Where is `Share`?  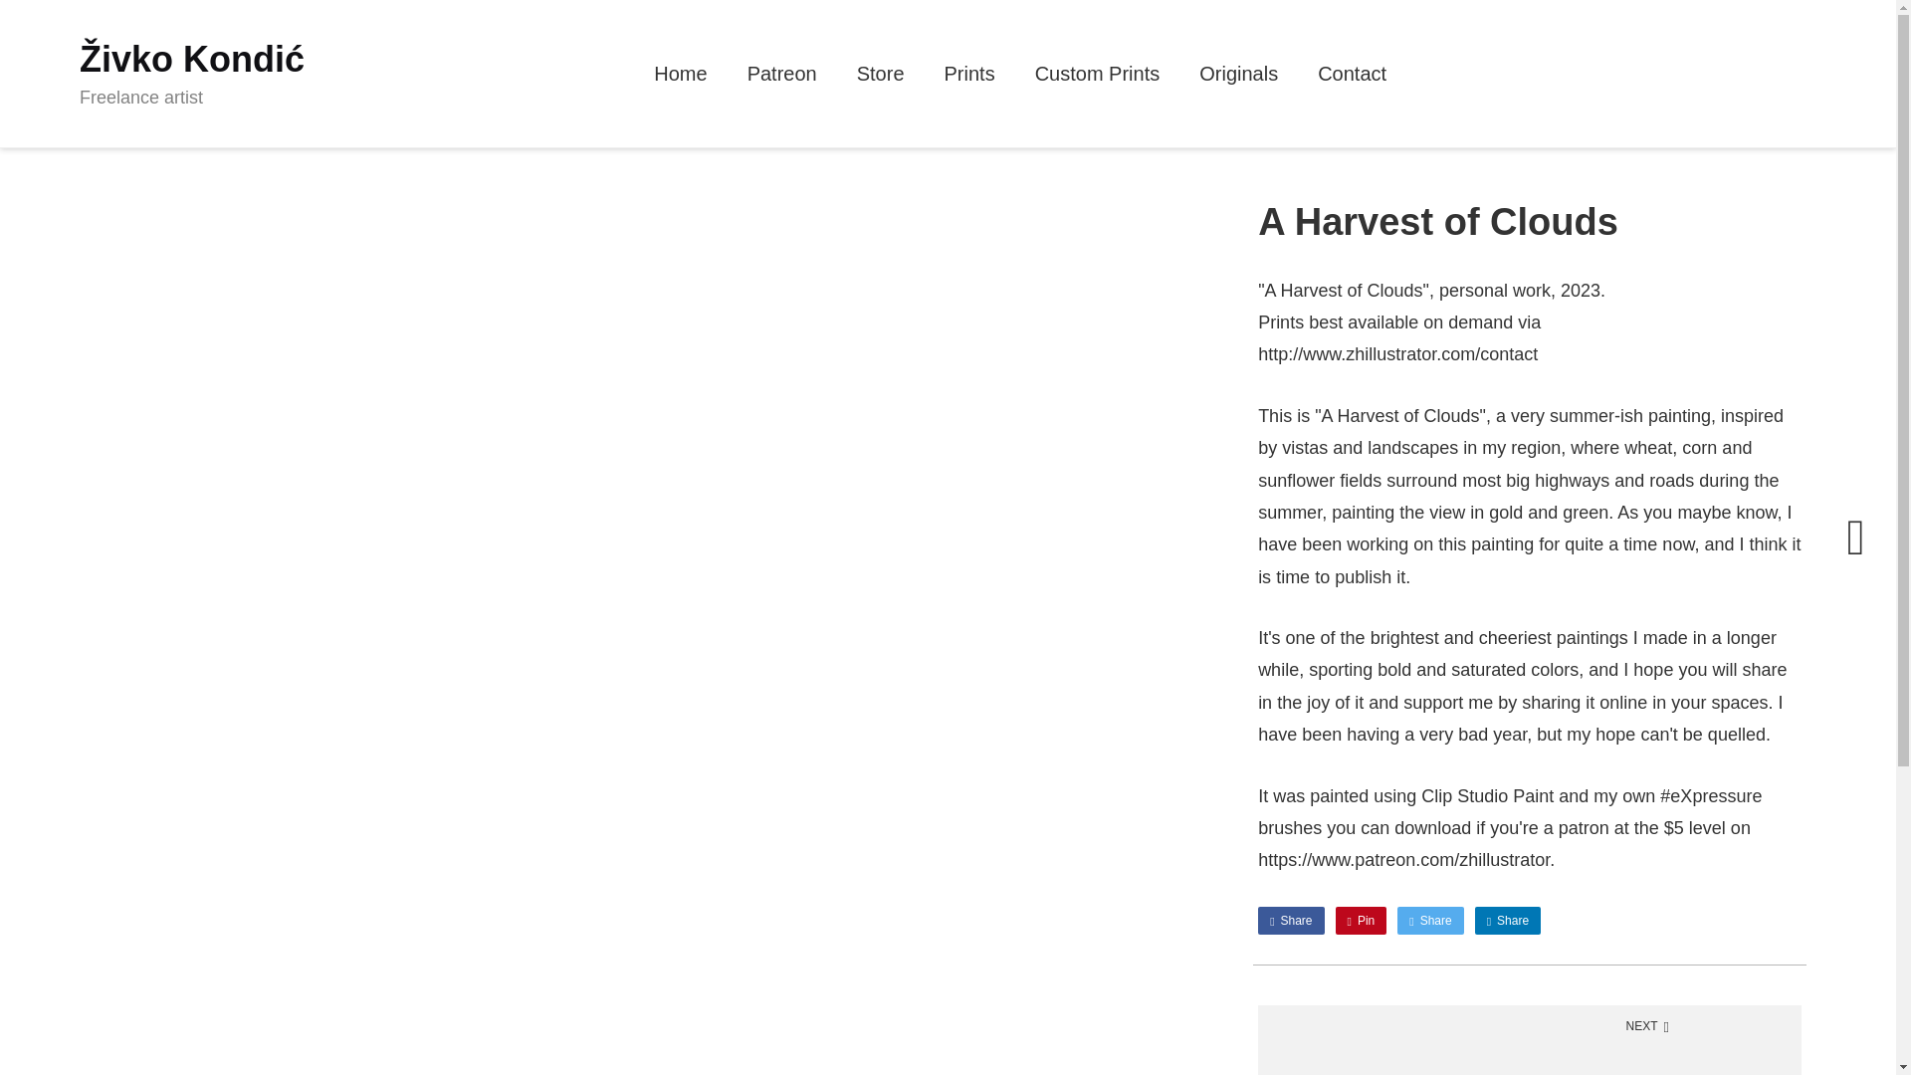
Share is located at coordinates (1429, 920).